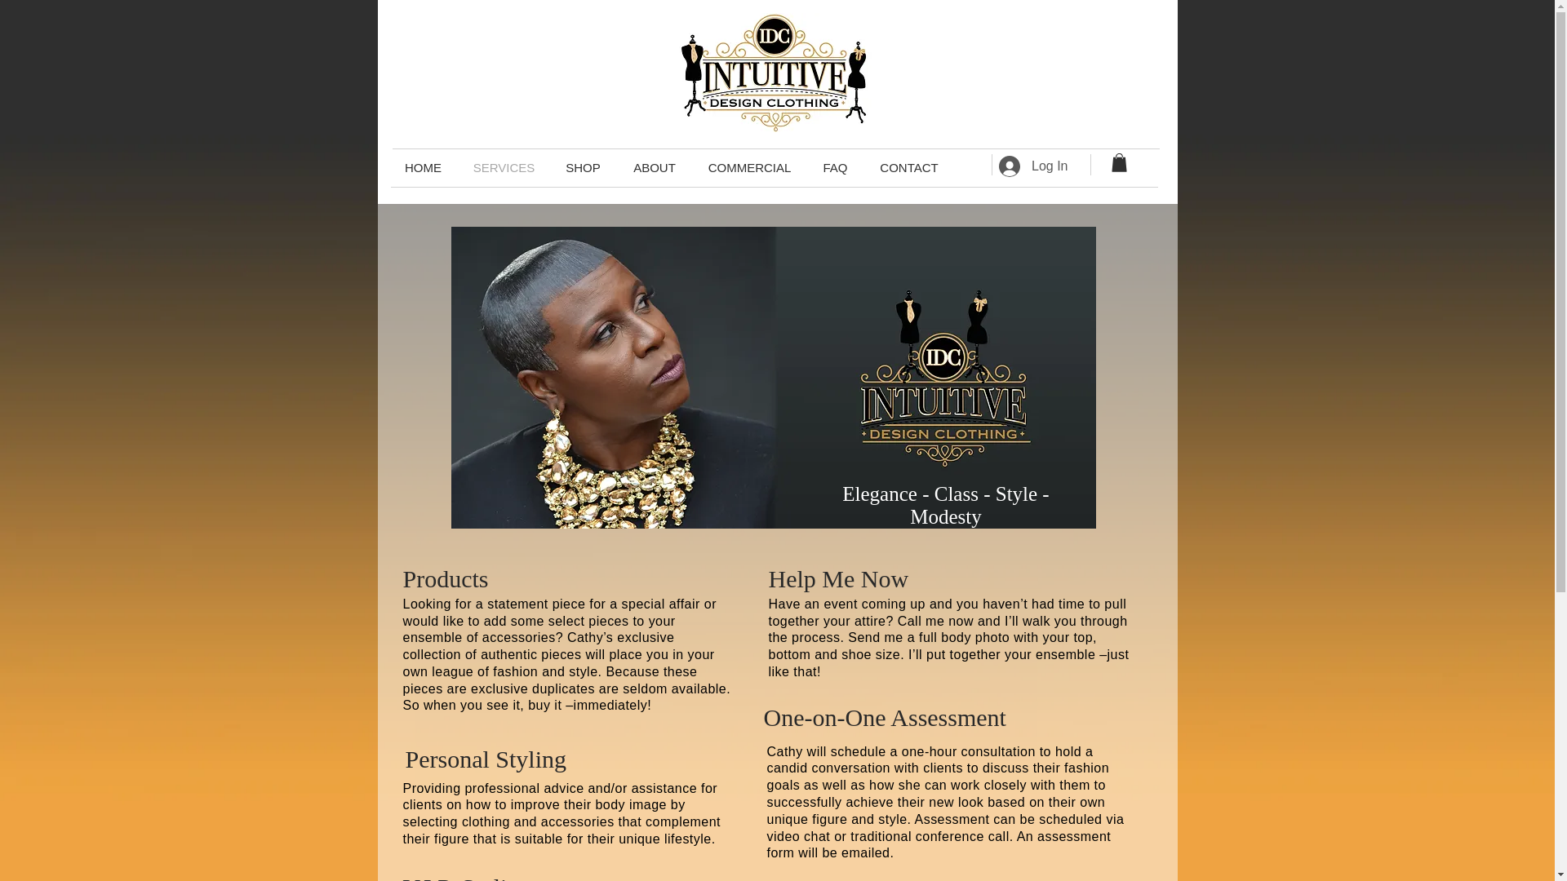 The image size is (1567, 881). What do you see at coordinates (749, 168) in the screenshot?
I see `COMMERCIAL` at bounding box center [749, 168].